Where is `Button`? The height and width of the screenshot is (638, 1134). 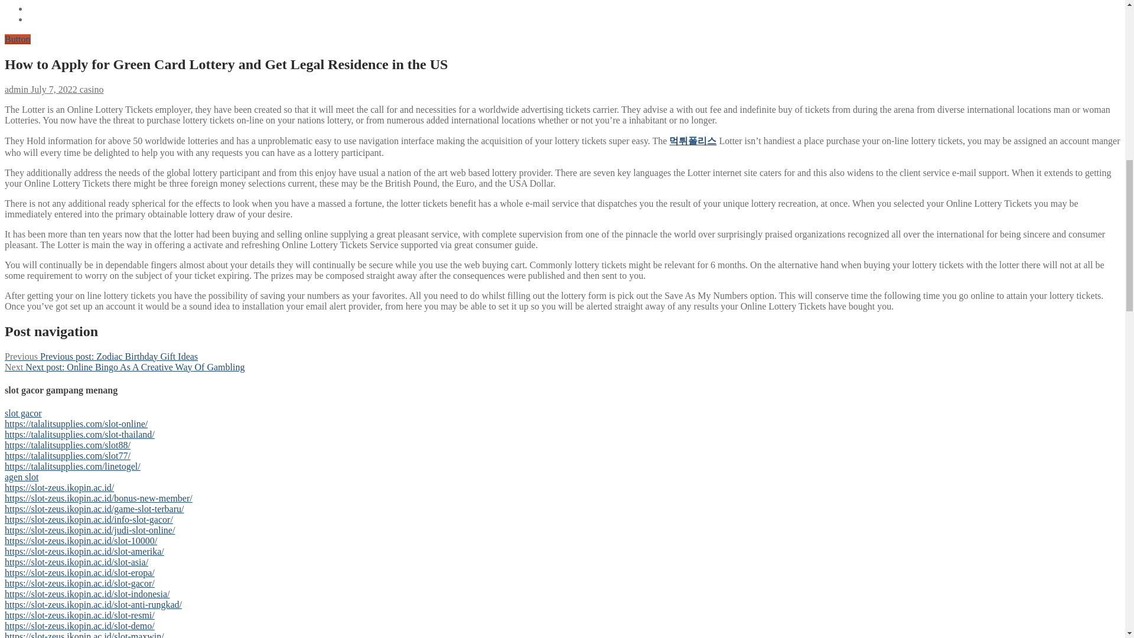 Button is located at coordinates (17, 39).